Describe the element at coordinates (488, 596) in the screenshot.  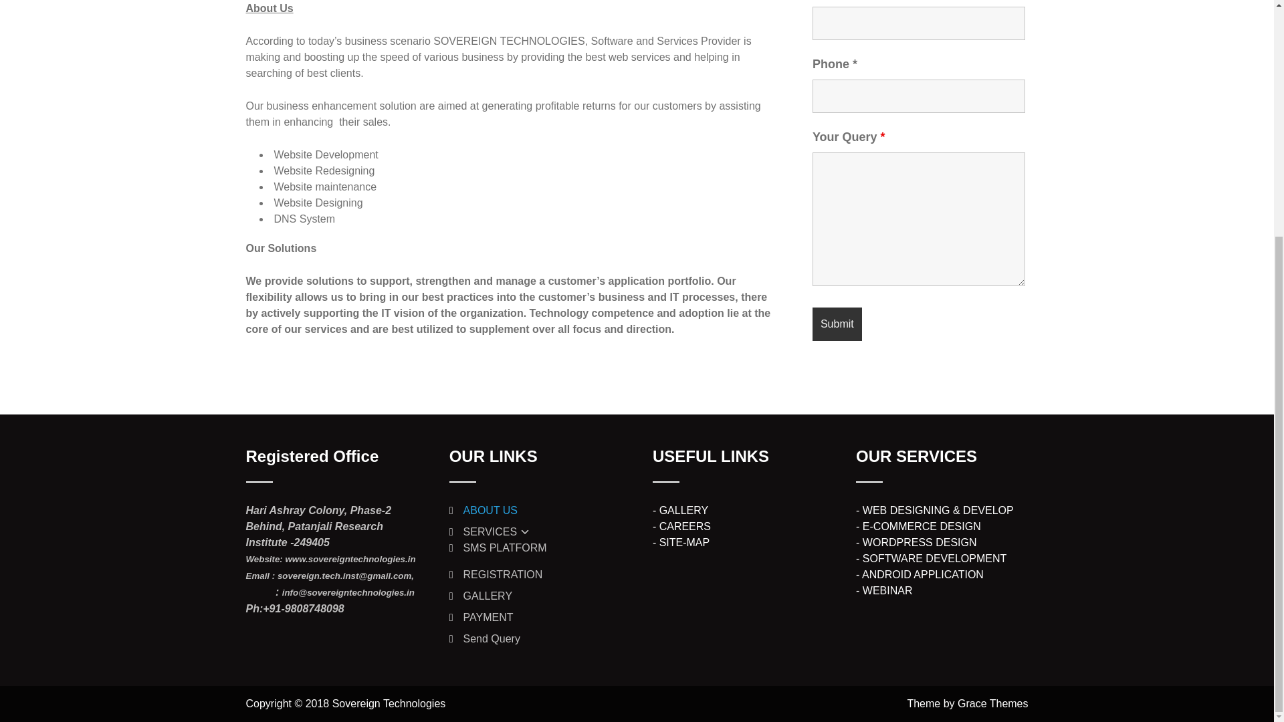
I see `GALLERY` at that location.